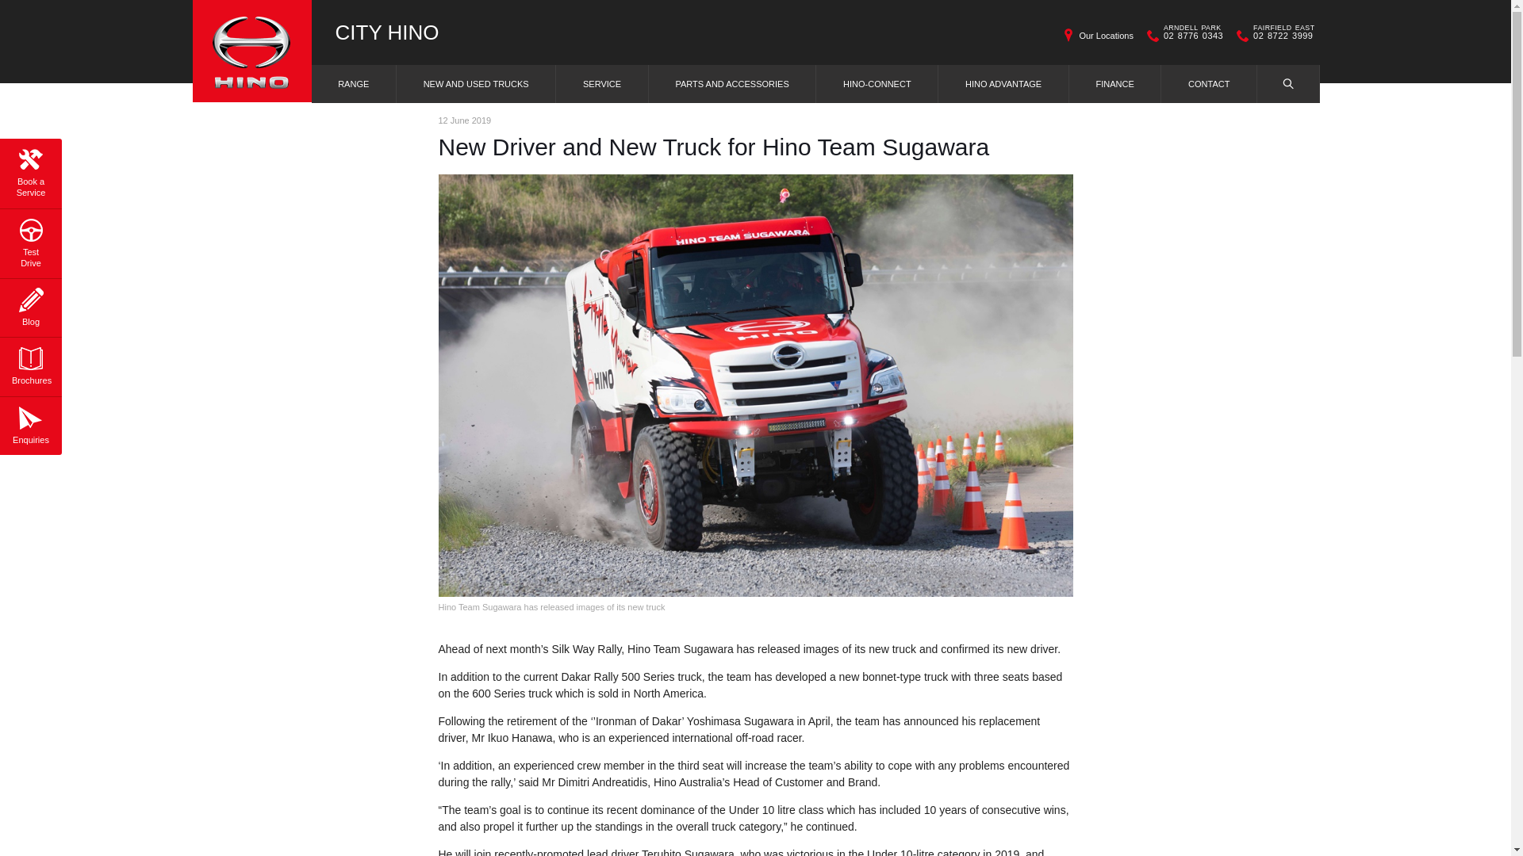  What do you see at coordinates (30, 363) in the screenshot?
I see `Brochures` at bounding box center [30, 363].